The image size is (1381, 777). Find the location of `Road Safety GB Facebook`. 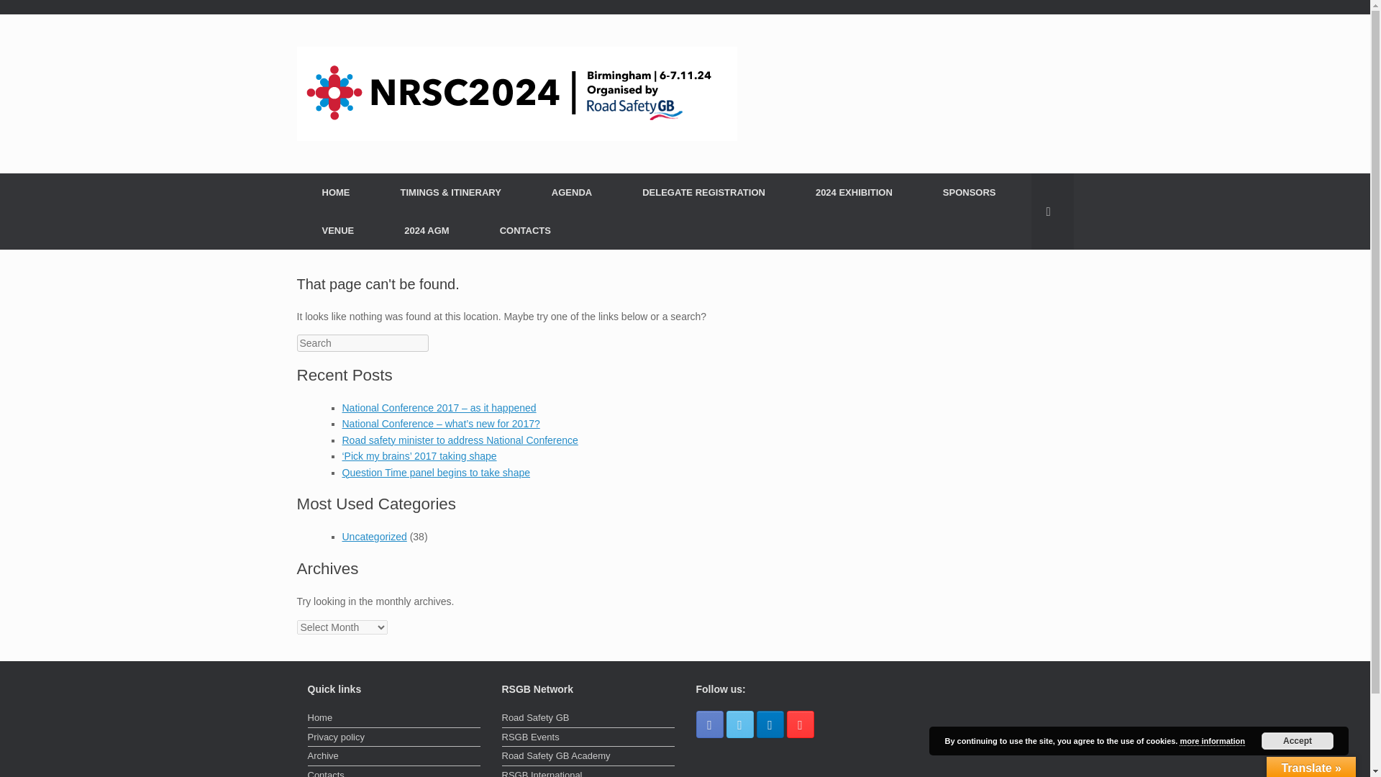

Road Safety GB Facebook is located at coordinates (709, 724).